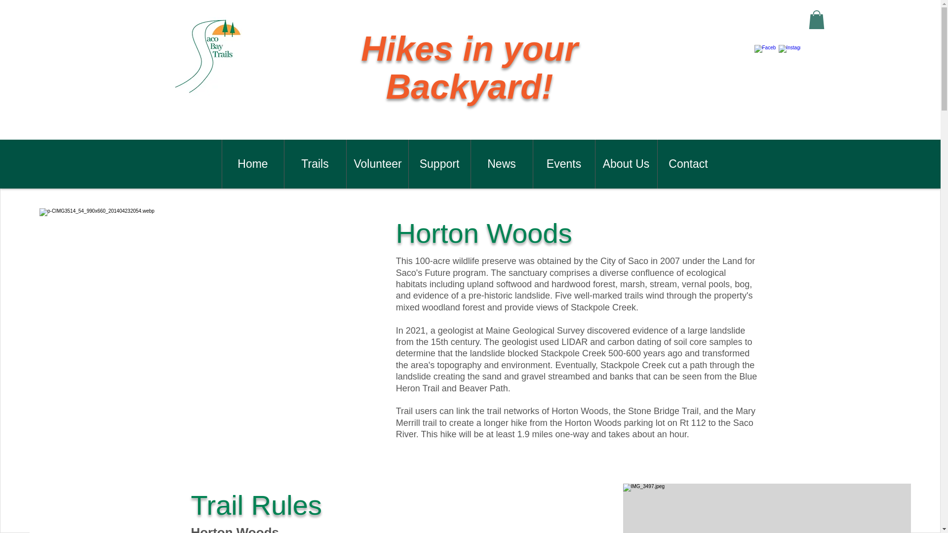 Image resolution: width=948 pixels, height=533 pixels. Describe the element at coordinates (438, 164) in the screenshot. I see `Support` at that location.